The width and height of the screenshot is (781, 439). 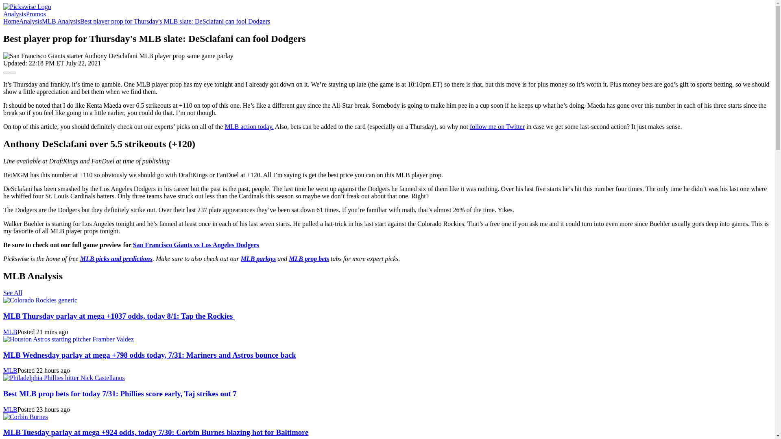 I want to click on MLB, so click(x=10, y=332).